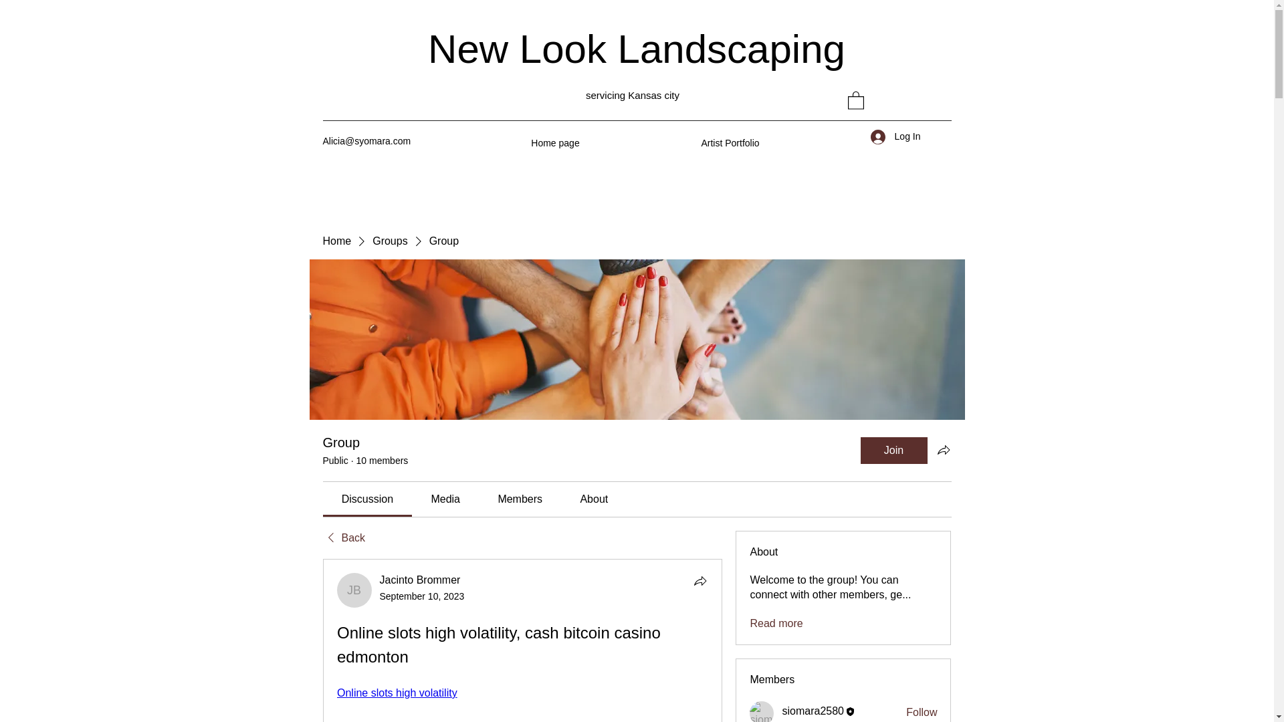 This screenshot has height=722, width=1284. Describe the element at coordinates (343, 537) in the screenshot. I see `Back` at that location.